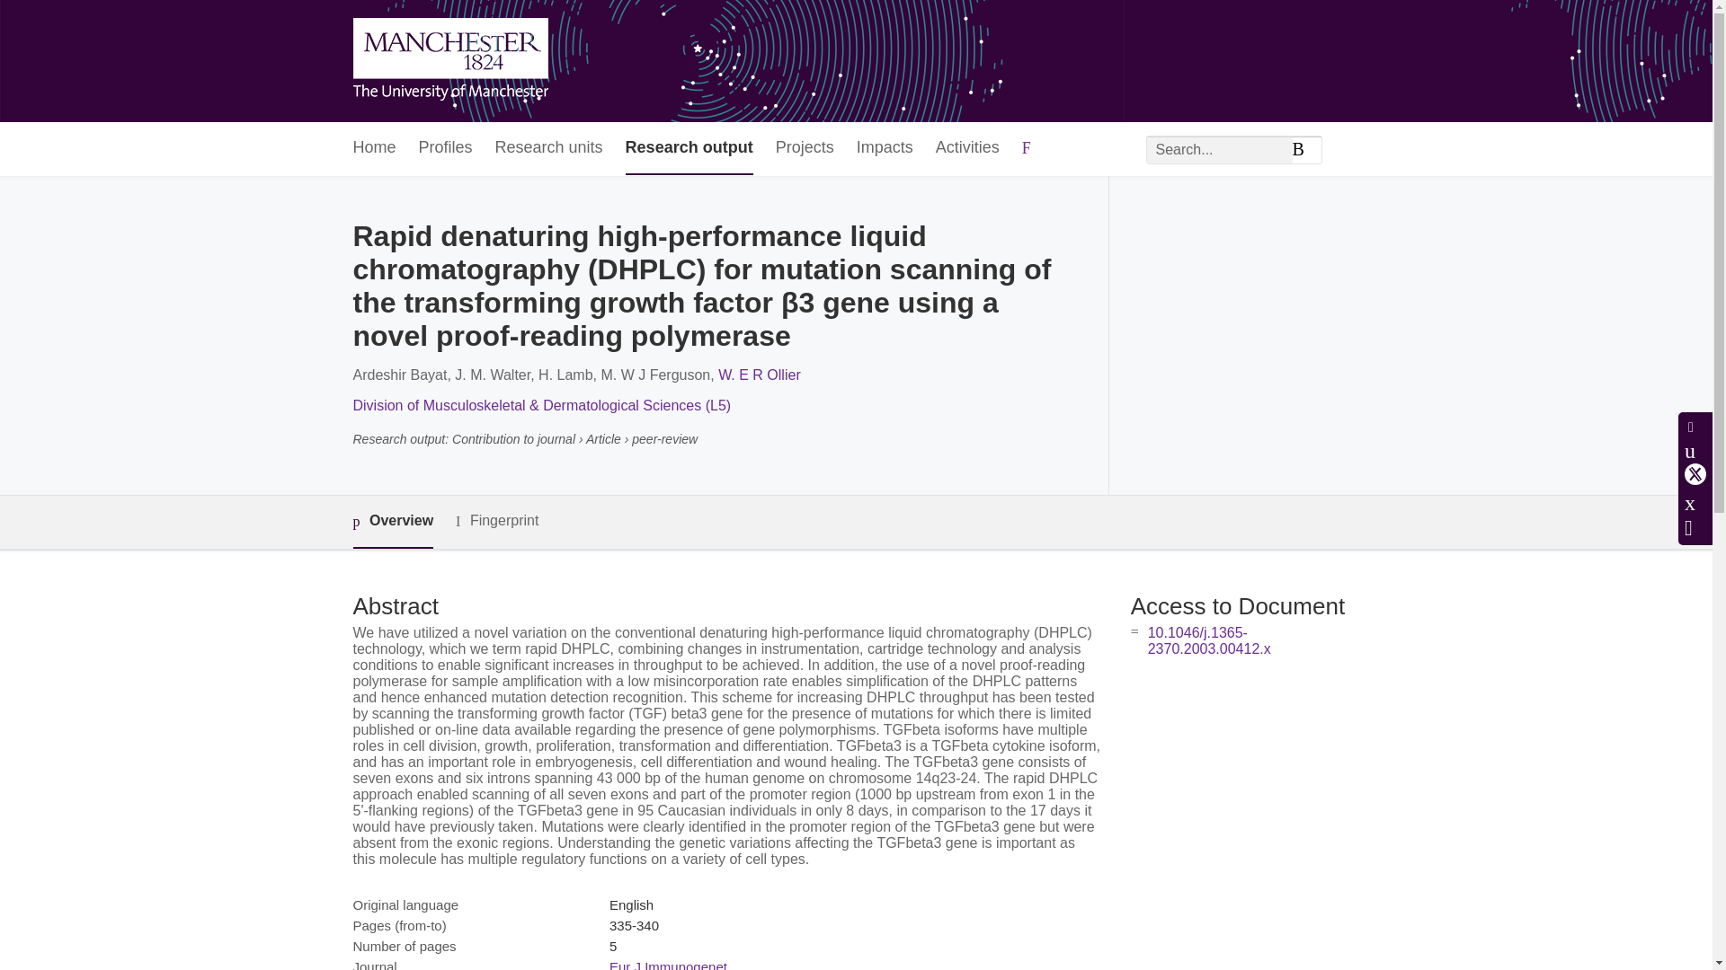 This screenshot has height=970, width=1726. What do you see at coordinates (496, 521) in the screenshot?
I see `Fingerprint` at bounding box center [496, 521].